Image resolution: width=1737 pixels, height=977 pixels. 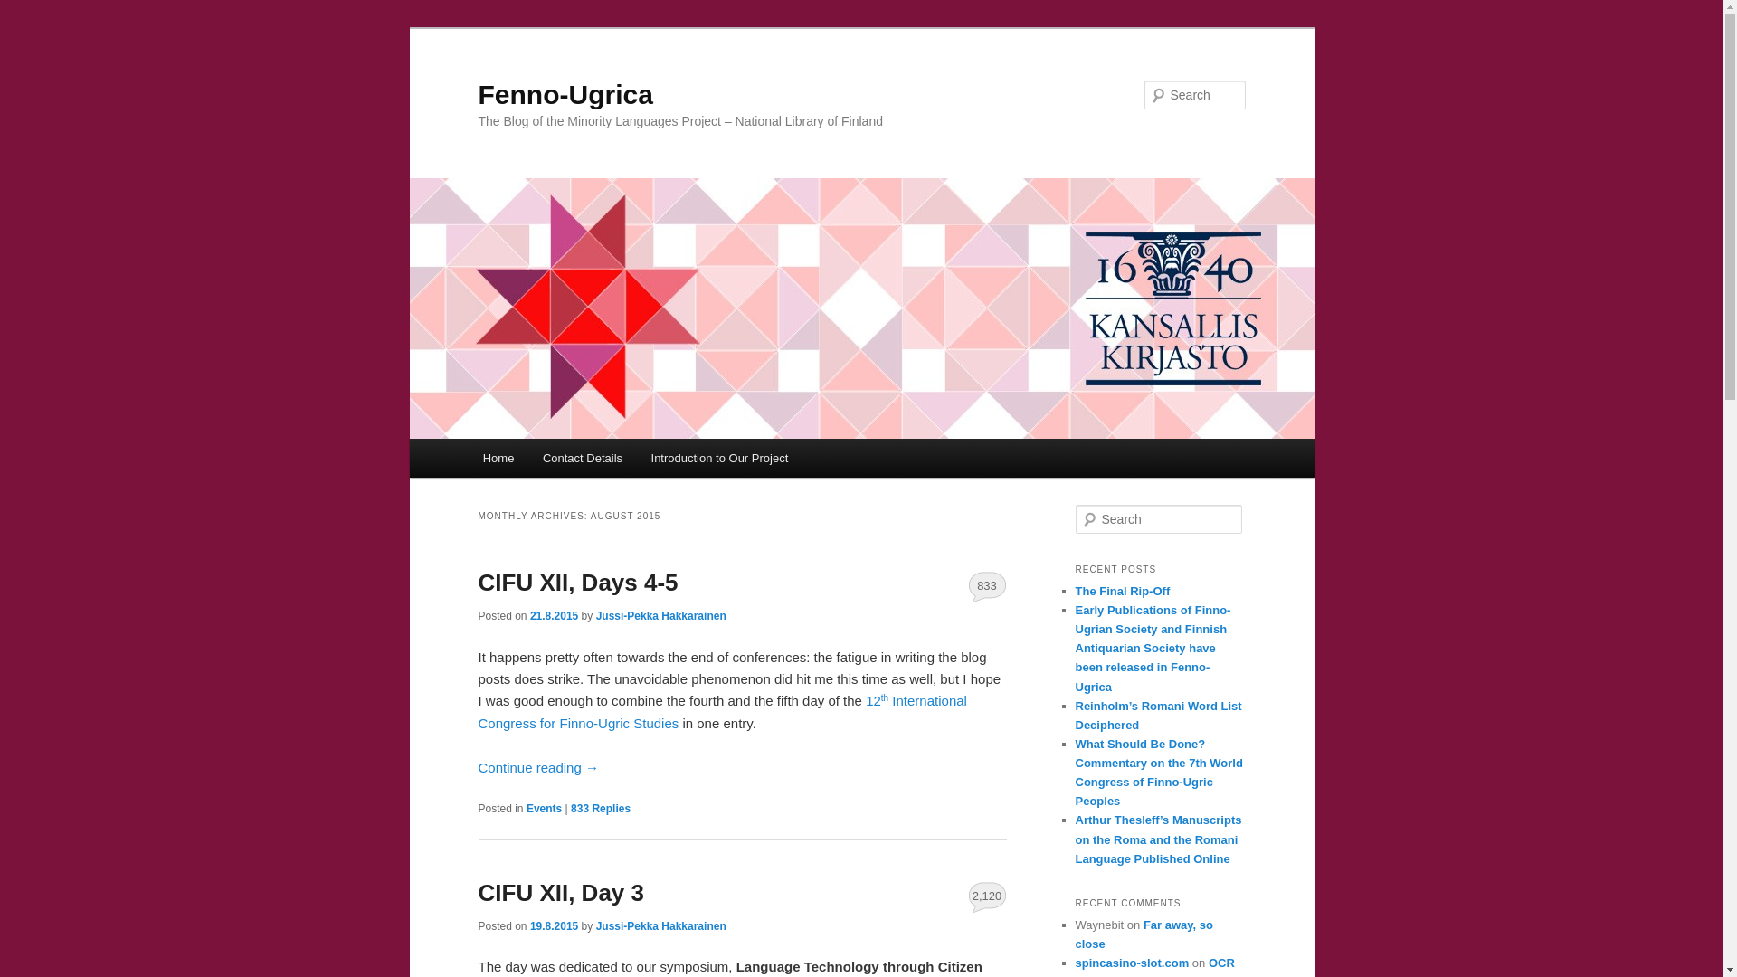 I want to click on Events, so click(x=543, y=808).